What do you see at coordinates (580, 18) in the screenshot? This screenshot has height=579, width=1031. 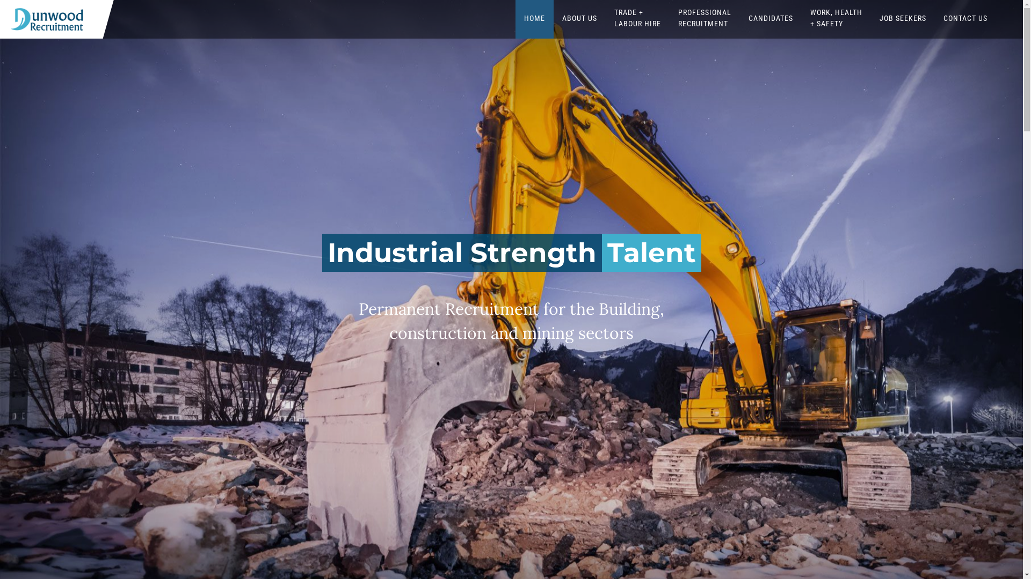 I see `ABOUT US` at bounding box center [580, 18].